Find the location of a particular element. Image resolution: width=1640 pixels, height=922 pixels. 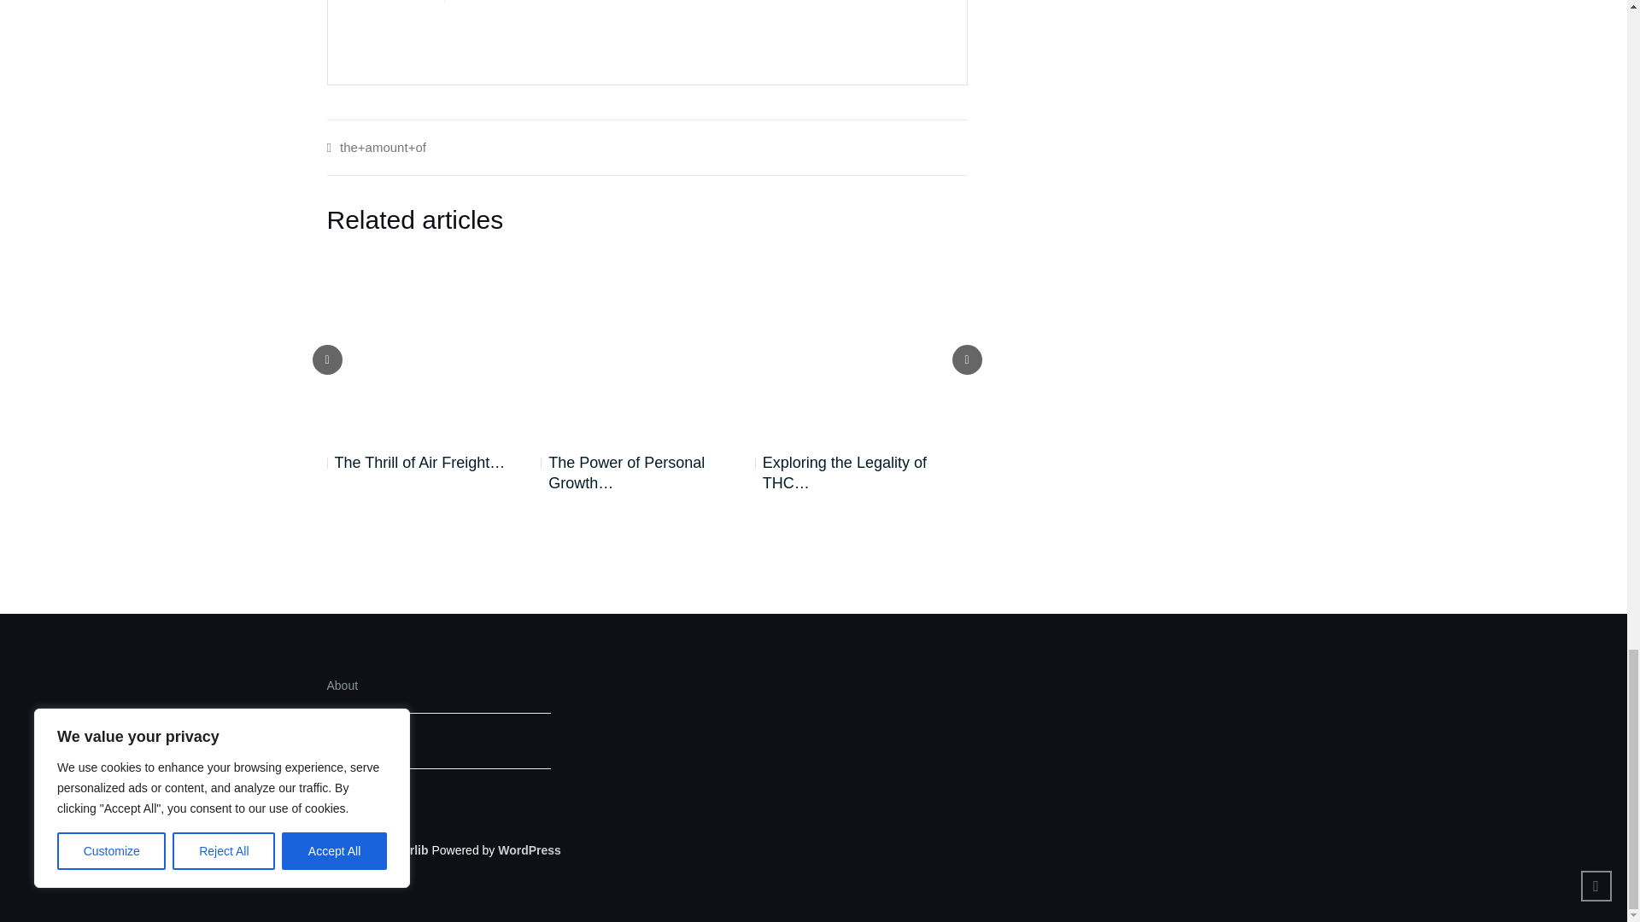

Colorlib is located at coordinates (406, 850).